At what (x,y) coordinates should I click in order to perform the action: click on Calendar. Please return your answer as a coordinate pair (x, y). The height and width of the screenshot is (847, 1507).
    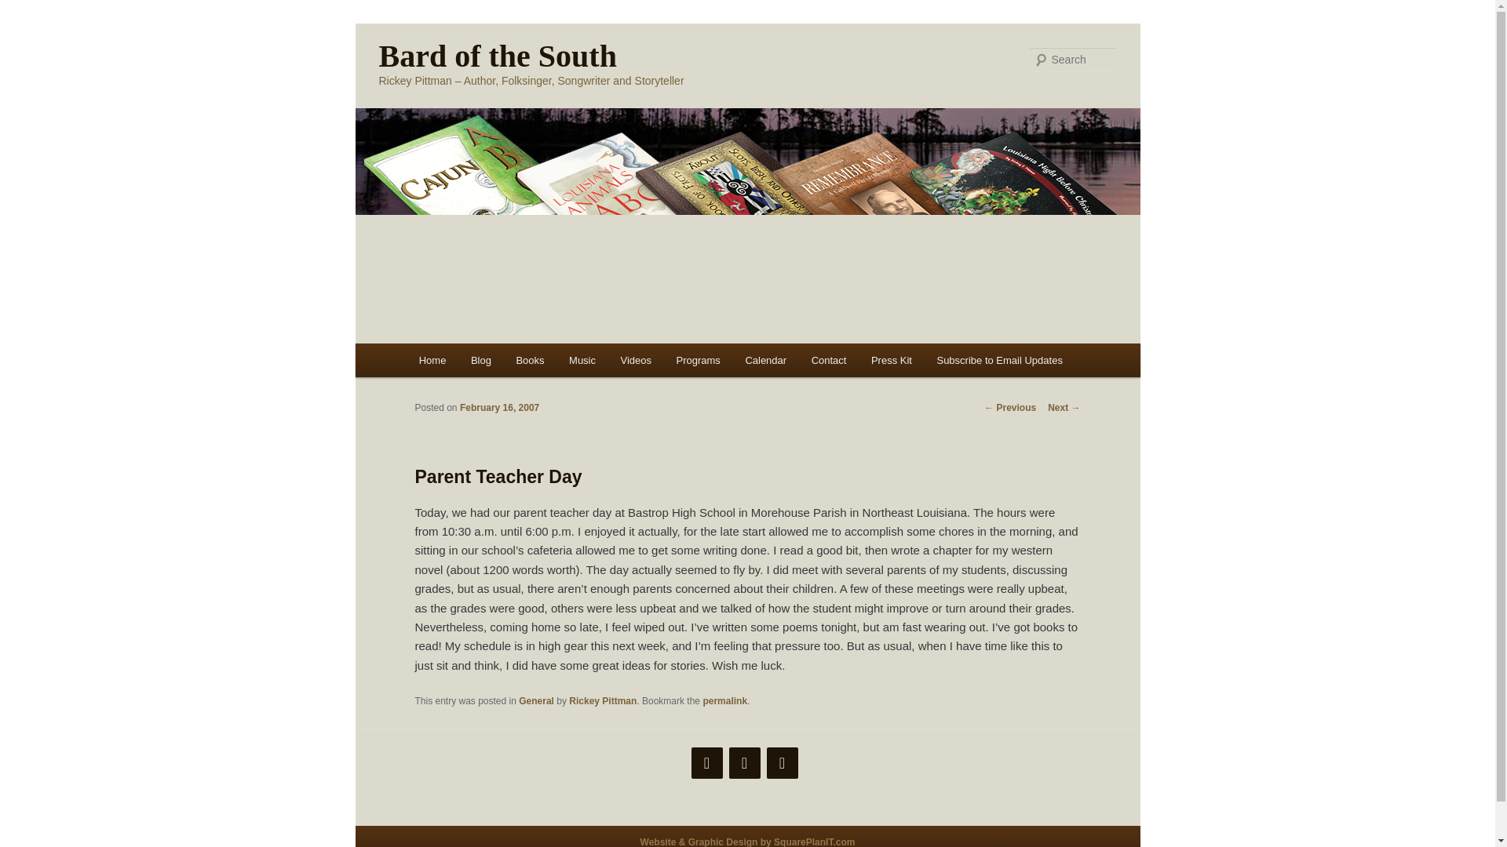
    Looking at the image, I should click on (765, 360).